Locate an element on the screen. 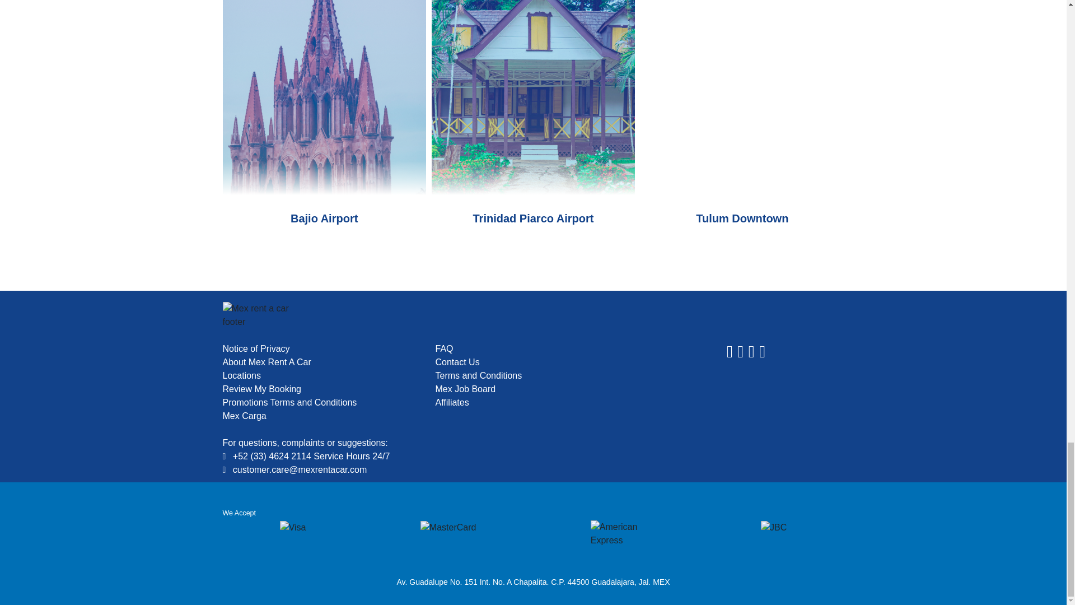 This screenshot has height=605, width=1075. Contact Us is located at coordinates (533, 362).